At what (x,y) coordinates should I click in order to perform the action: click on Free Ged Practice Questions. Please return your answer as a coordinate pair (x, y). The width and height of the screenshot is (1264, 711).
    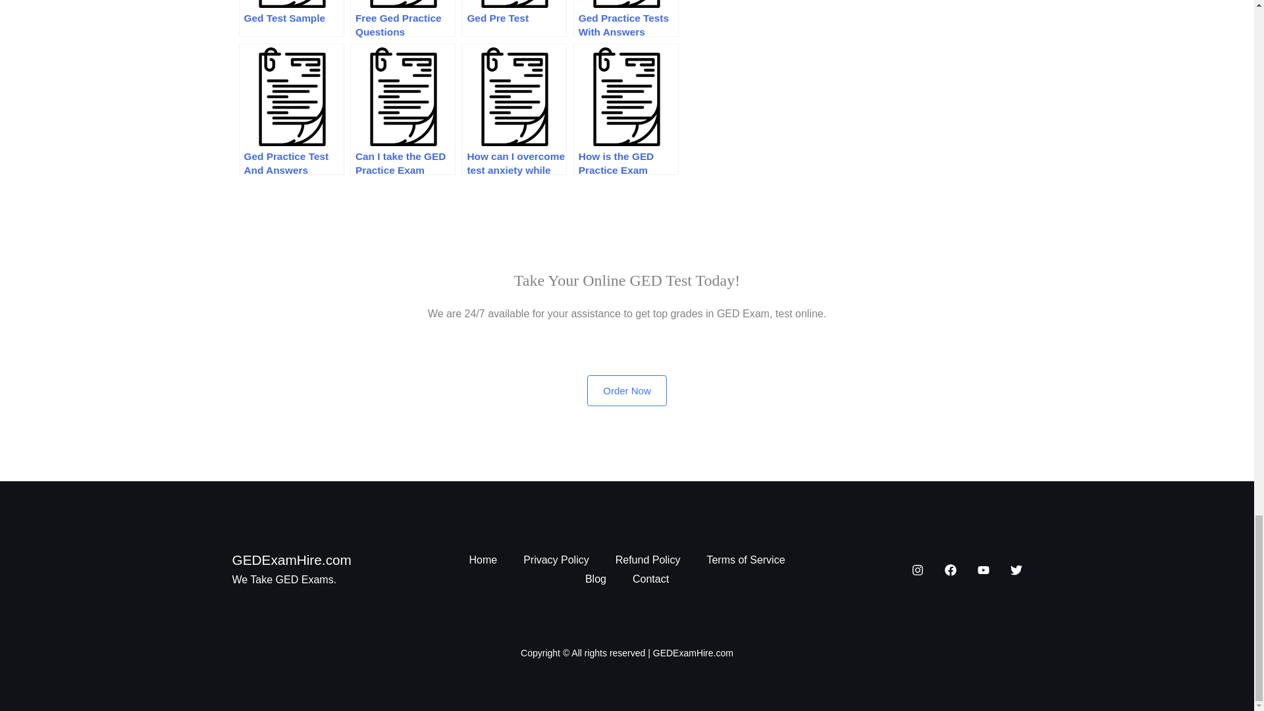
    Looking at the image, I should click on (402, 18).